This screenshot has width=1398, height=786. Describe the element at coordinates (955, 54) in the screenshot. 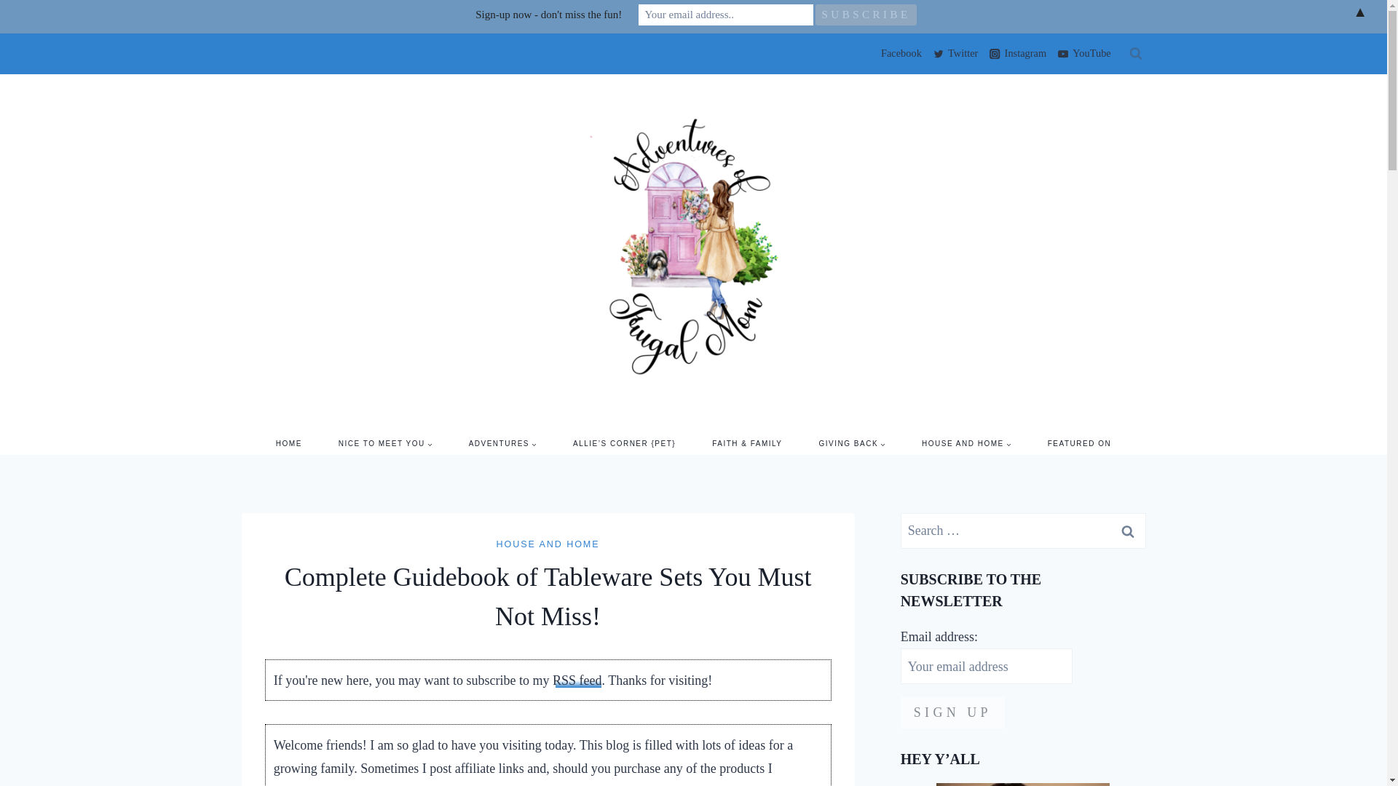

I see `Twitter` at that location.